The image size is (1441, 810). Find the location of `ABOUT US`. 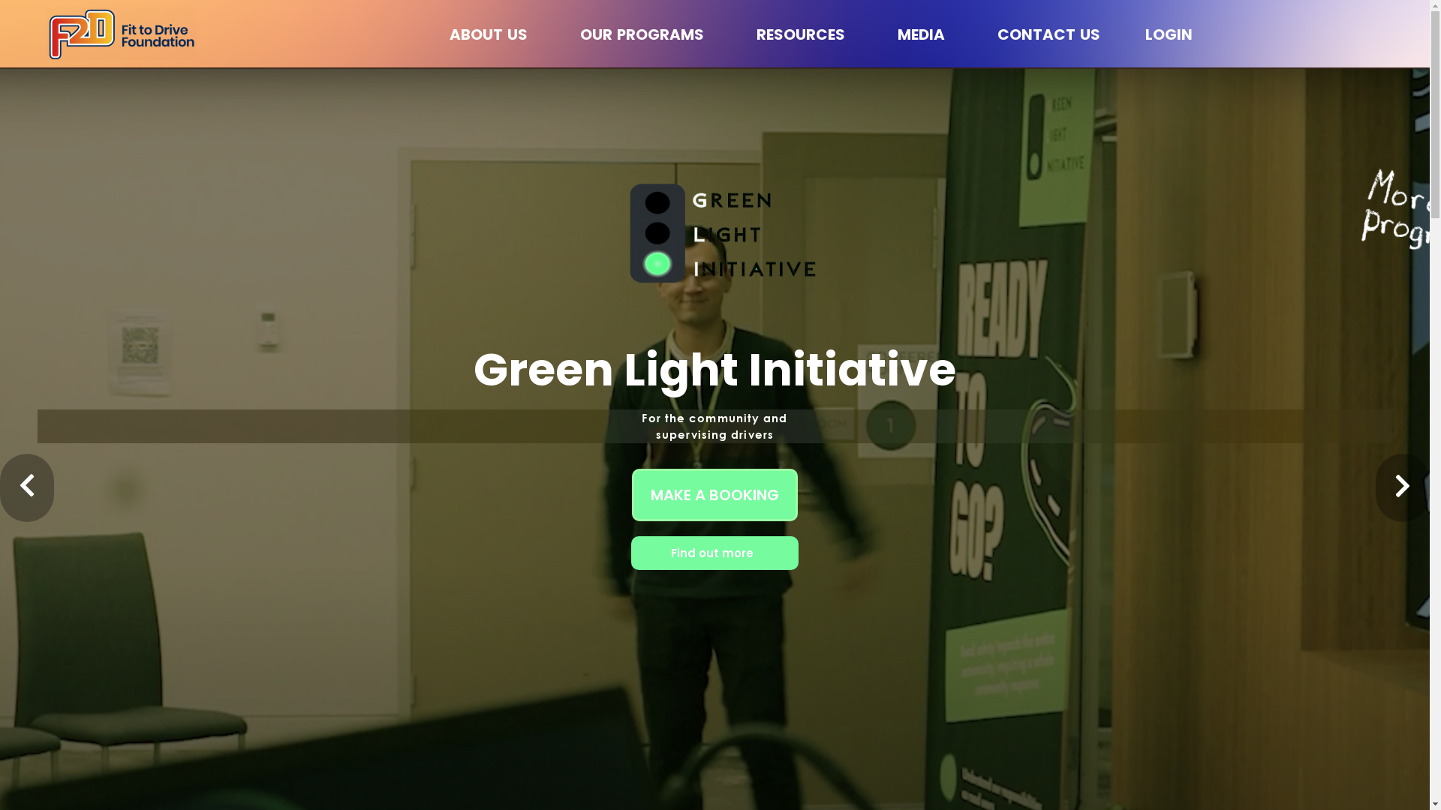

ABOUT US is located at coordinates (492, 34).